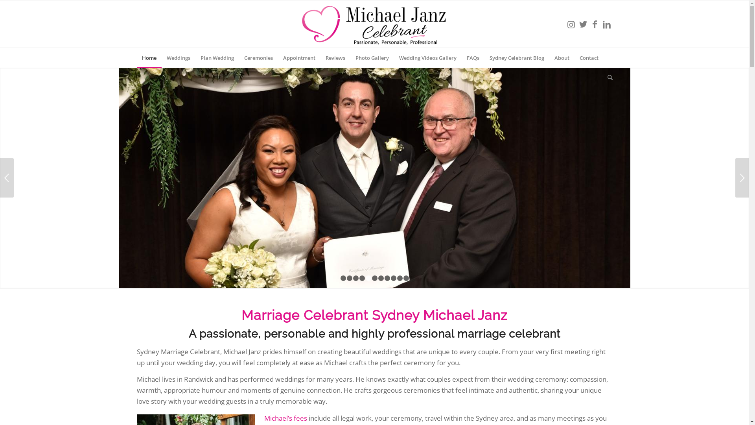 This screenshot has height=425, width=755. Describe the element at coordinates (178, 58) in the screenshot. I see `Weddings` at that location.